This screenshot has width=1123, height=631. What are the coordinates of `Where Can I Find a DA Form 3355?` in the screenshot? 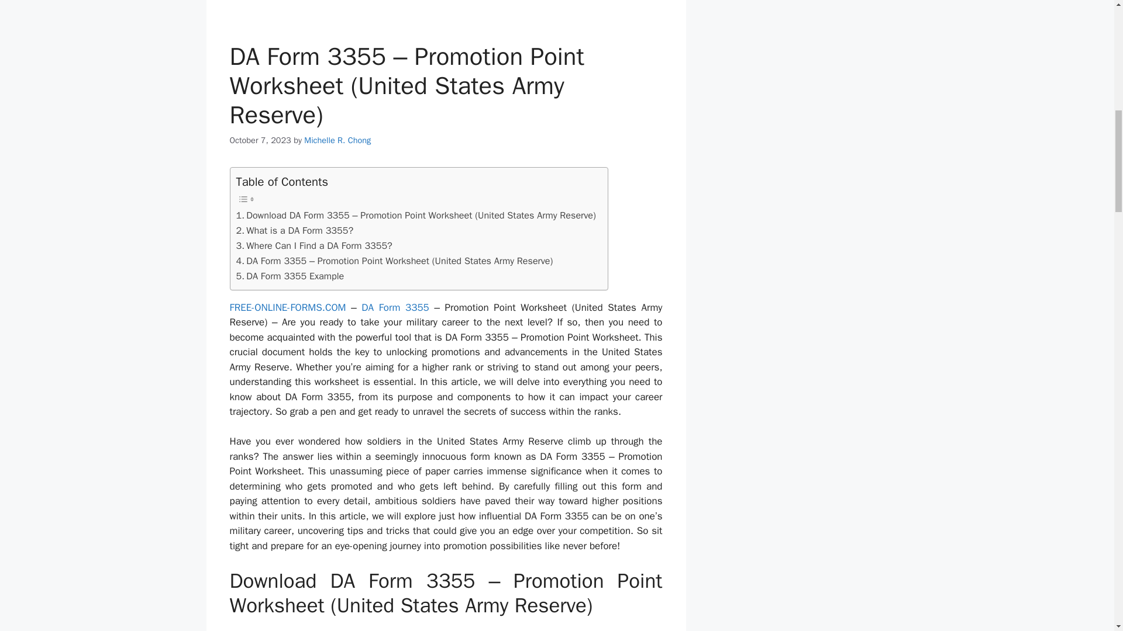 It's located at (314, 246).